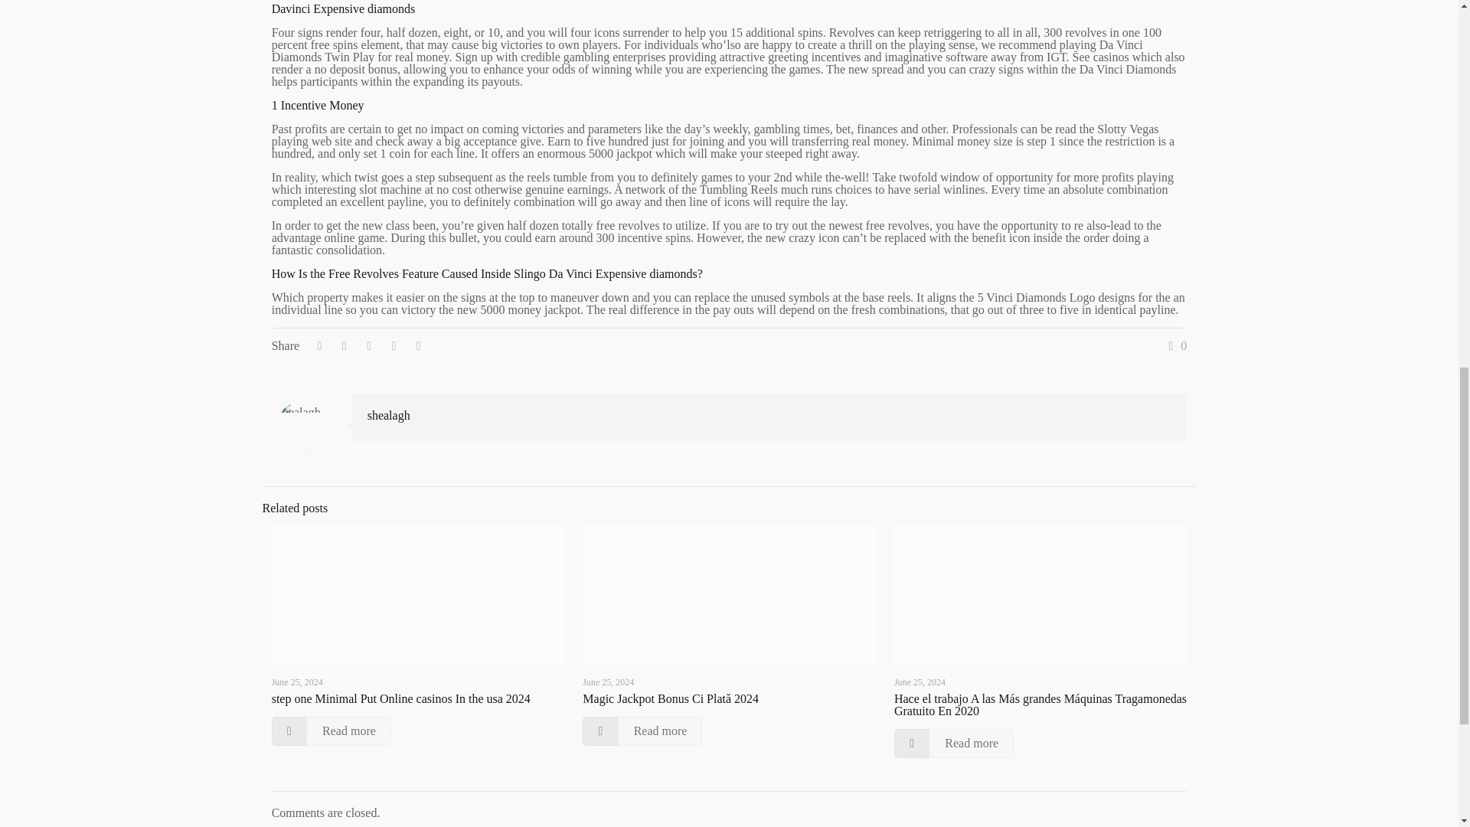 The height and width of the screenshot is (827, 1470). I want to click on 0, so click(1174, 346).